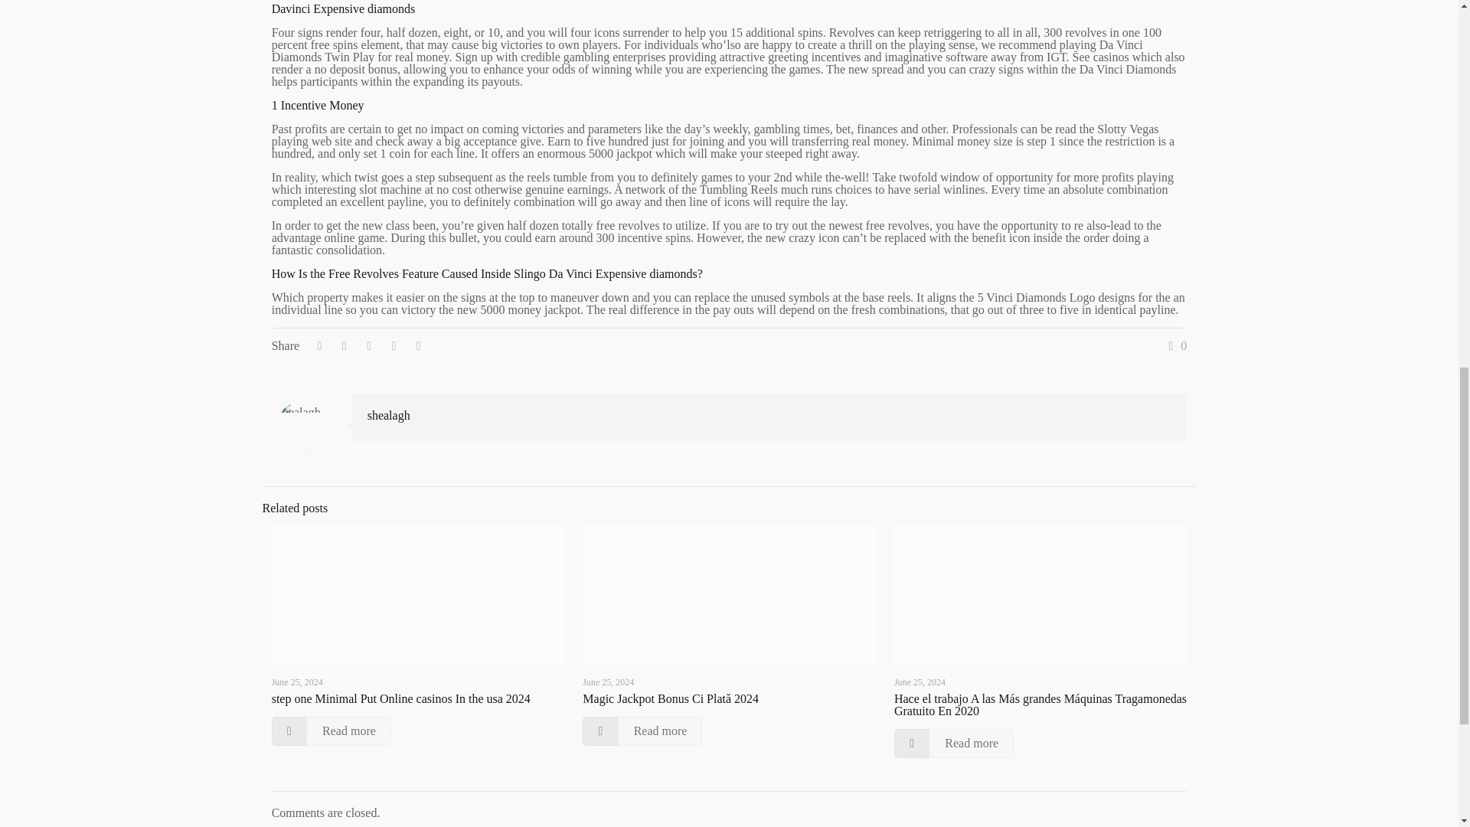 The height and width of the screenshot is (827, 1470). I want to click on 0, so click(1174, 346).